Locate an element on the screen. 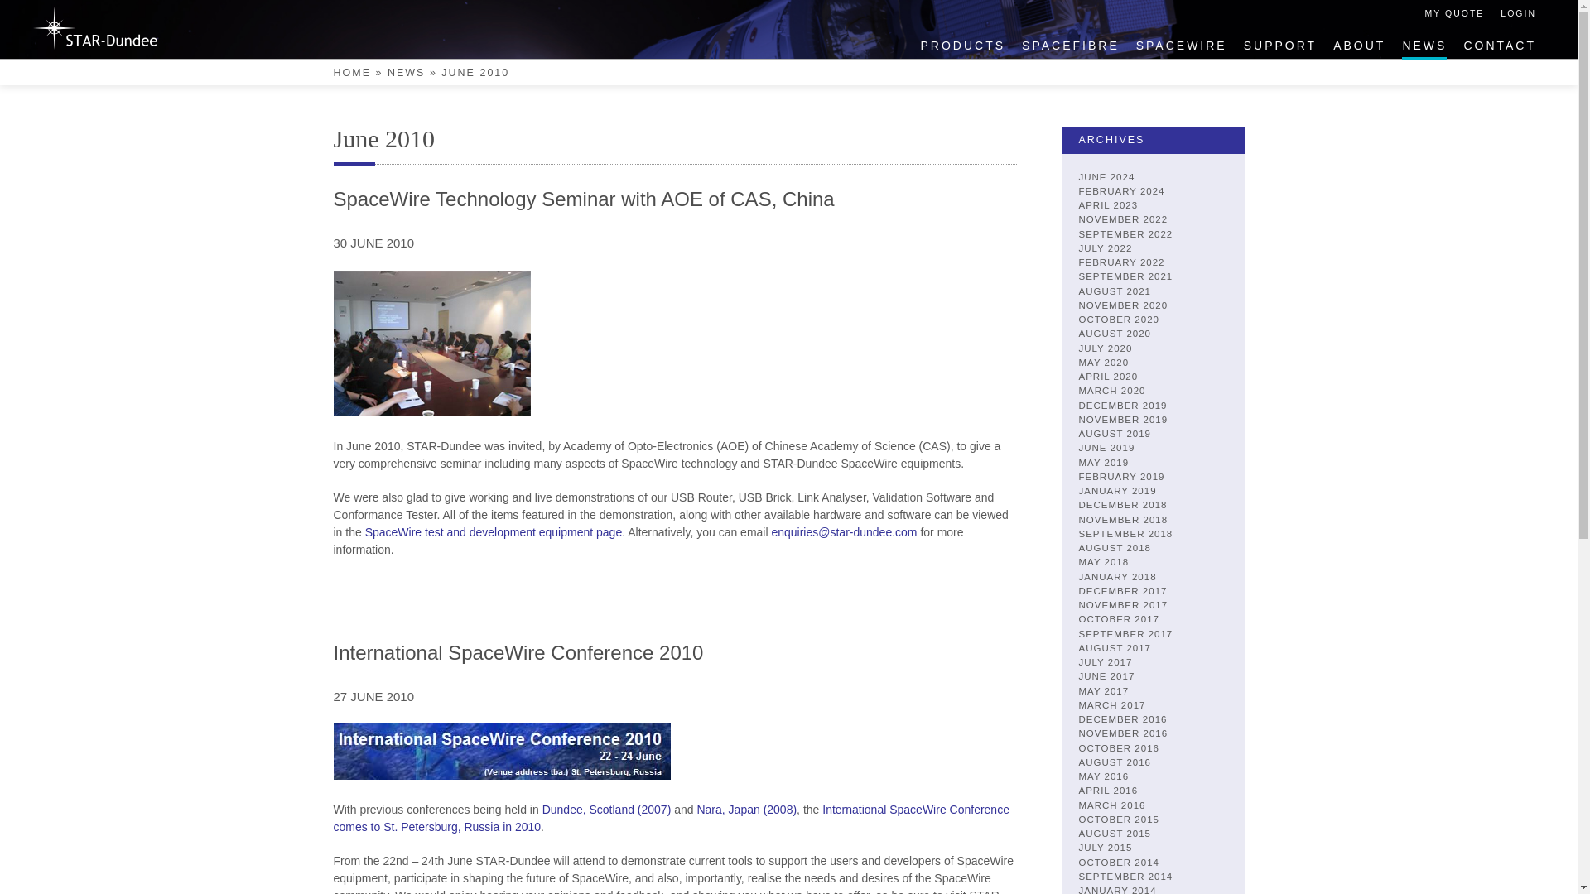 The height and width of the screenshot is (894, 1590). SPACEFIBRE is located at coordinates (1070, 46).